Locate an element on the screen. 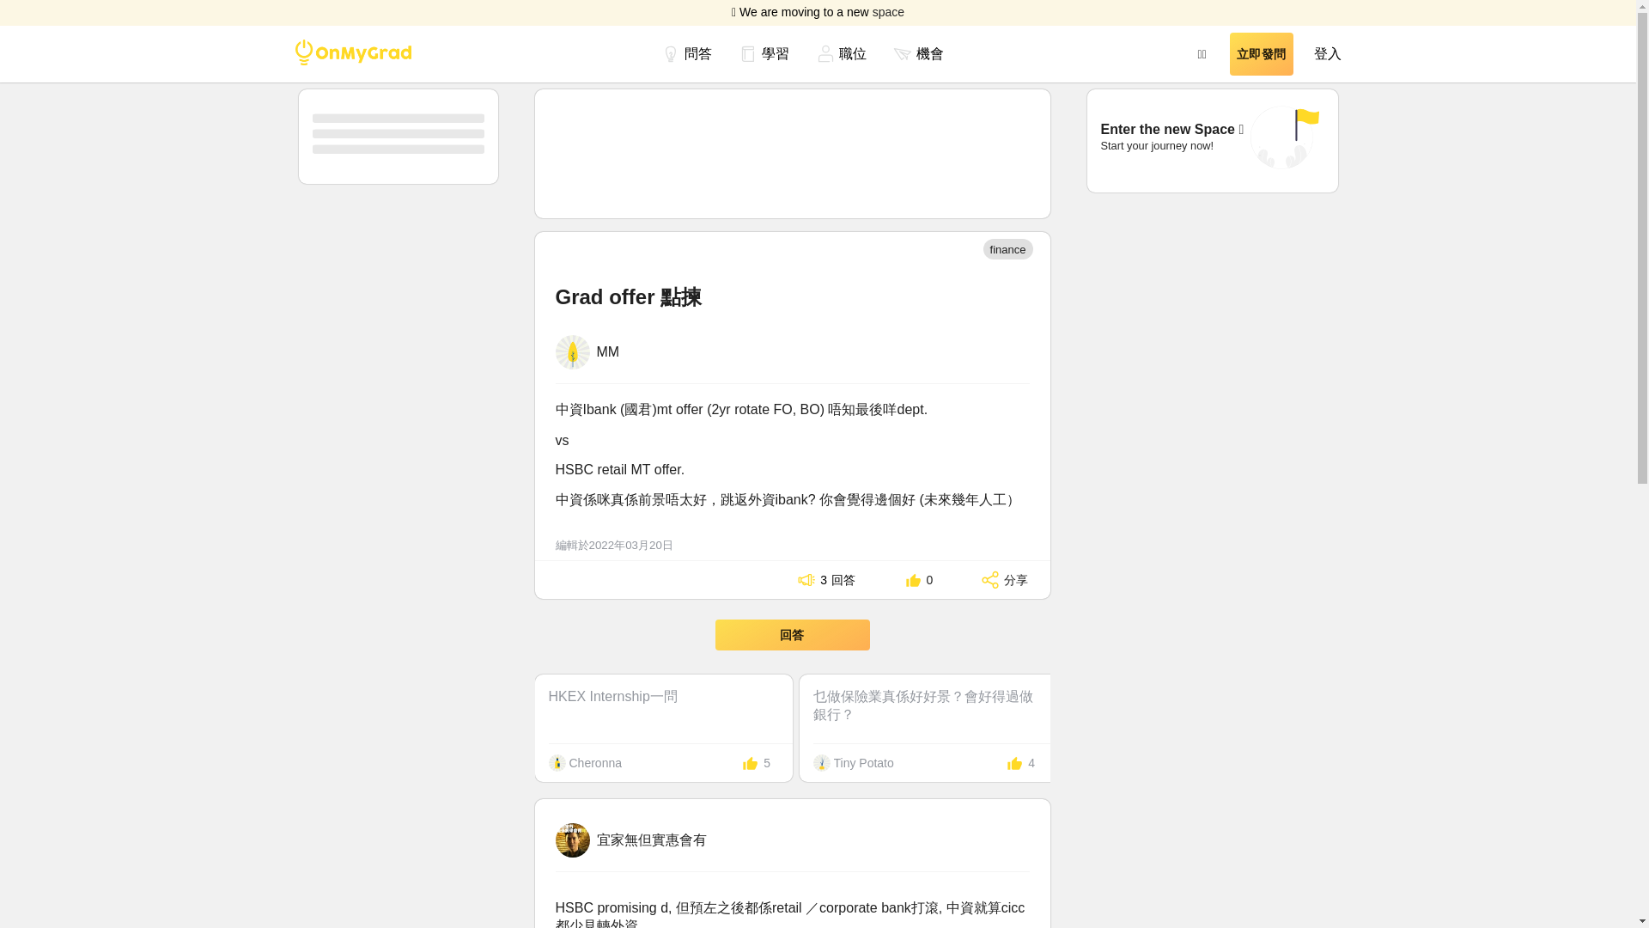  5 is located at coordinates (752, 763).